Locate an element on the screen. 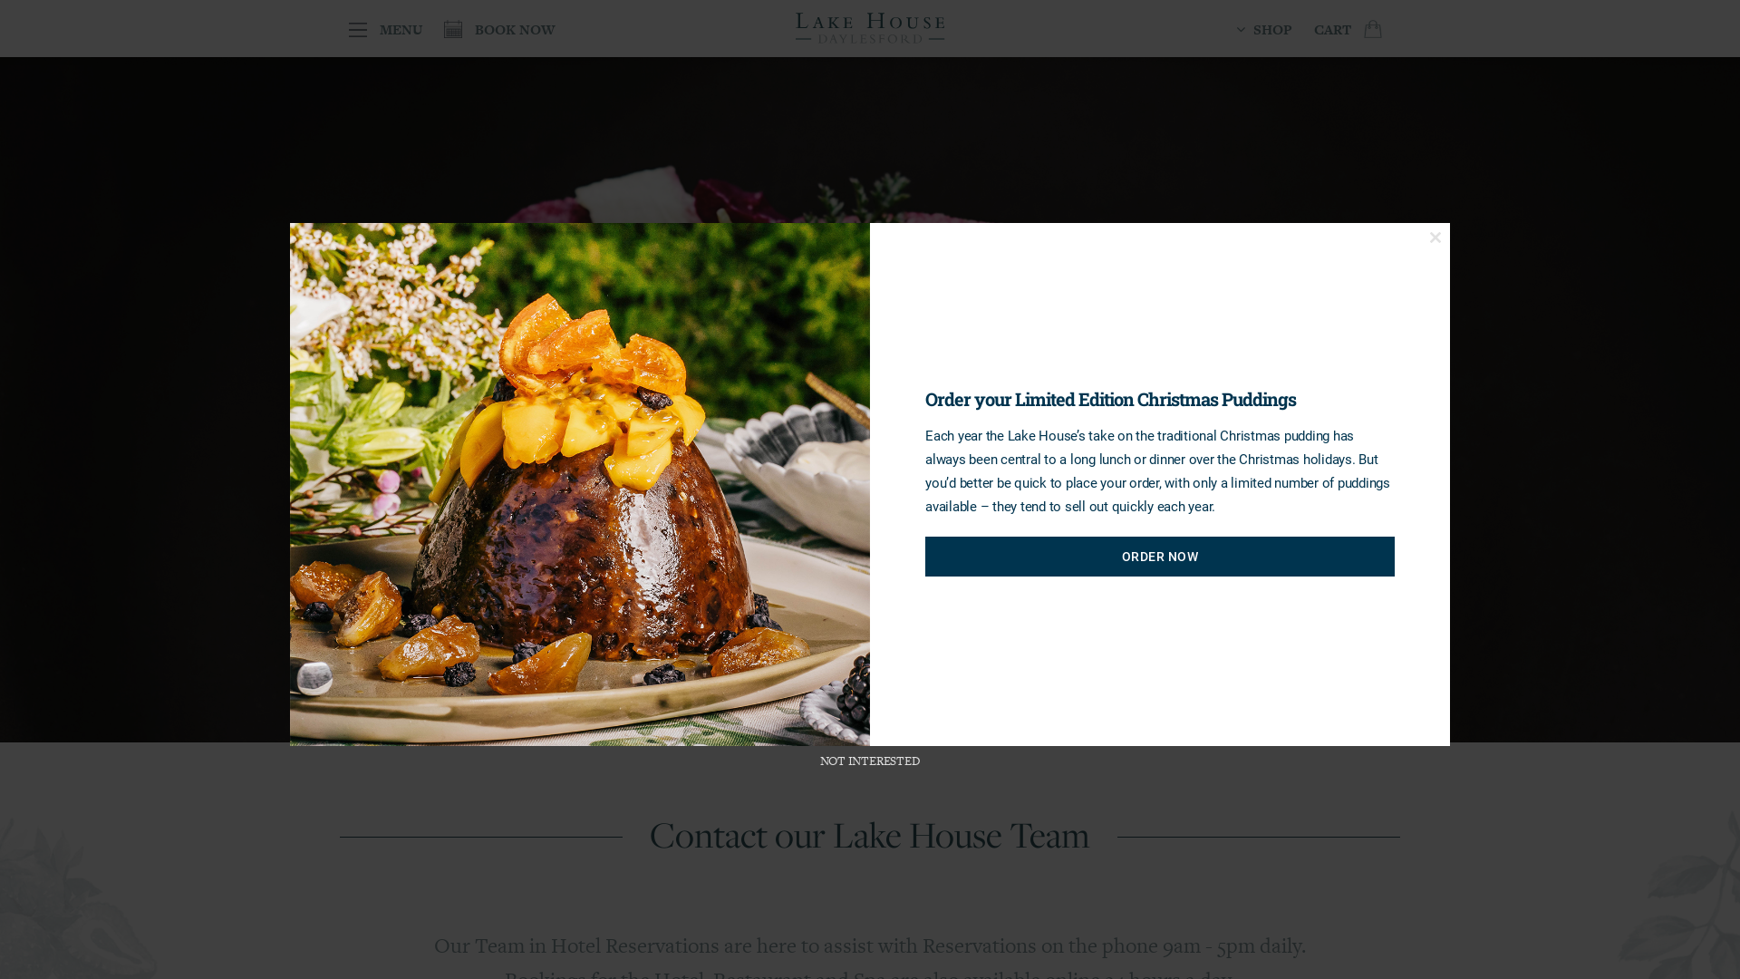 The height and width of the screenshot is (979, 1740). 2 is located at coordinates (821, 696).